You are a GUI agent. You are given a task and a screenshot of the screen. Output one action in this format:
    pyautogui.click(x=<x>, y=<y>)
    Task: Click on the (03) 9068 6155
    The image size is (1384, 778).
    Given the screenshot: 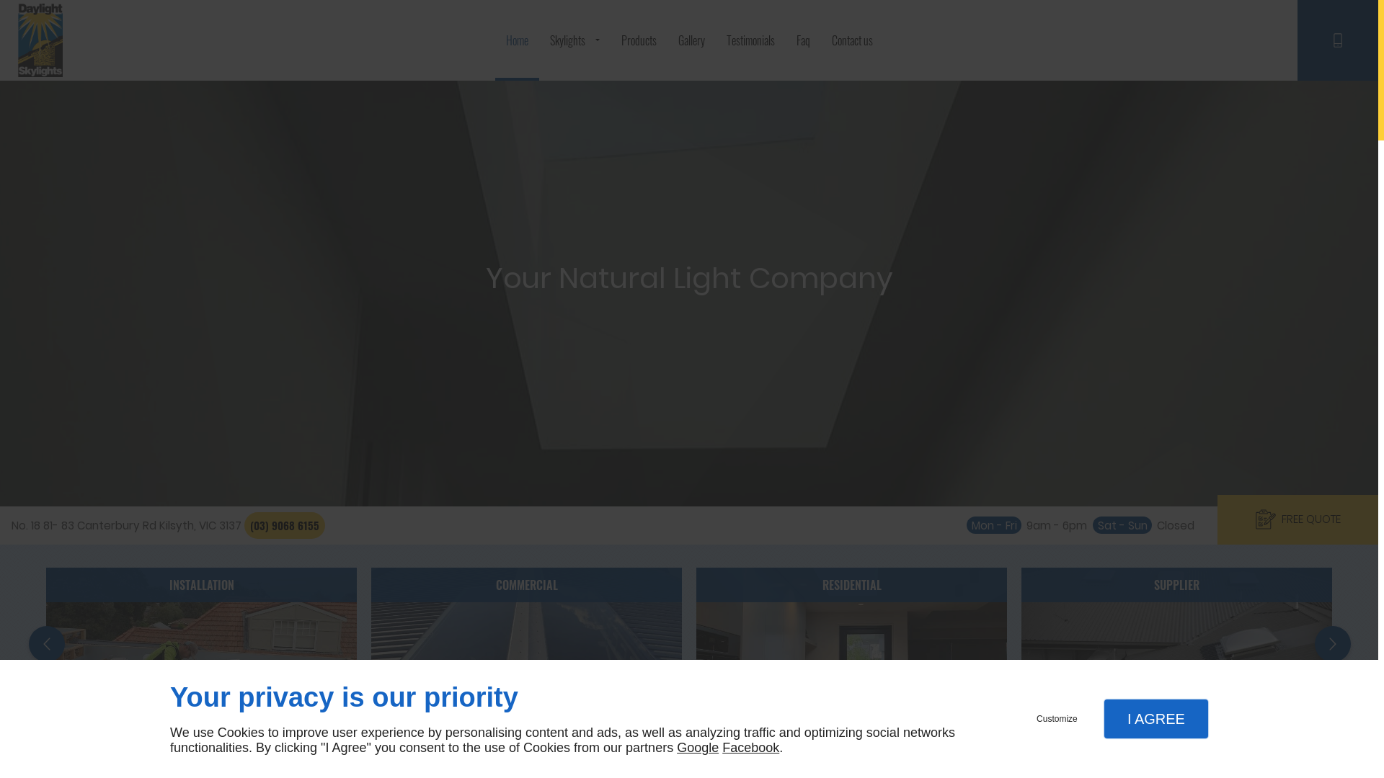 What is the action you would take?
    pyautogui.click(x=285, y=525)
    